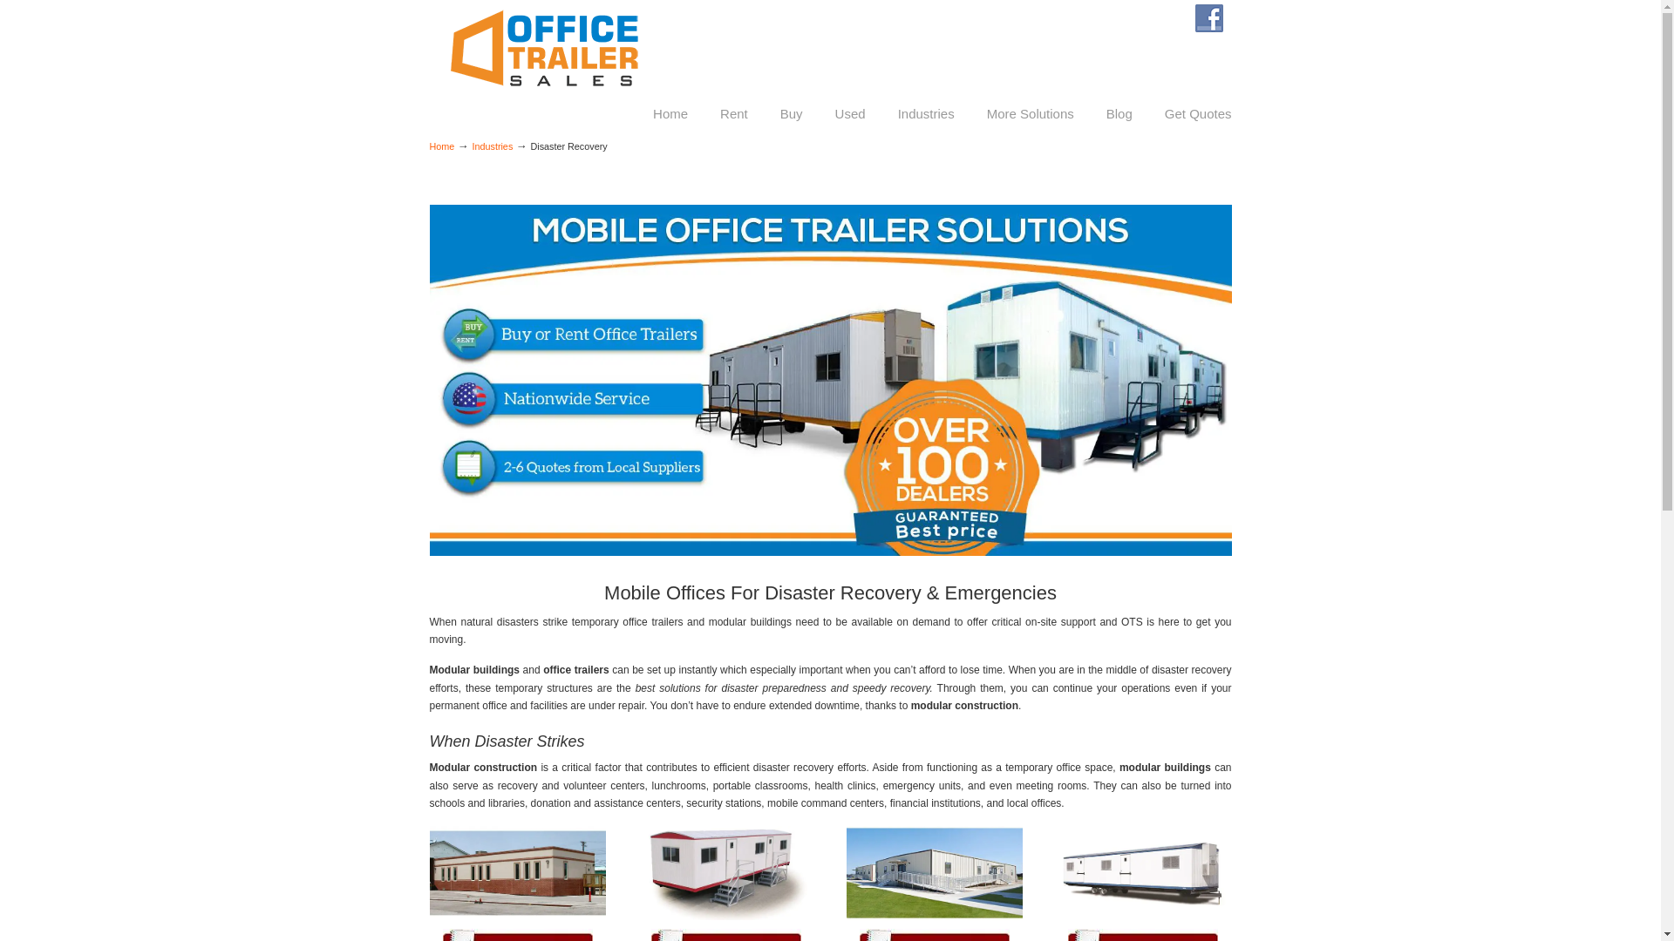  Describe the element at coordinates (851, 114) in the screenshot. I see `Used` at that location.